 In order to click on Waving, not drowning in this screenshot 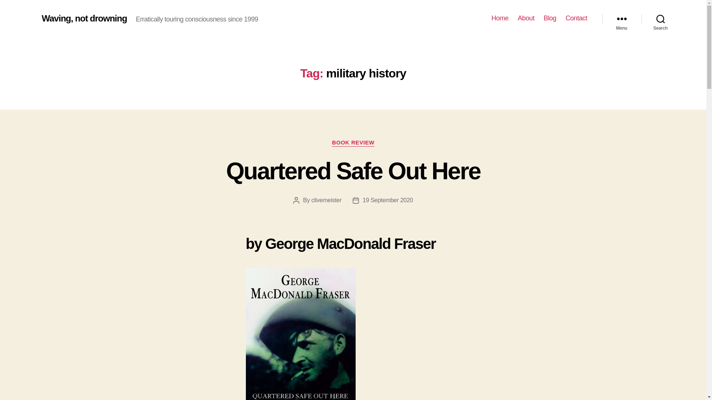, I will do `click(84, 18)`.